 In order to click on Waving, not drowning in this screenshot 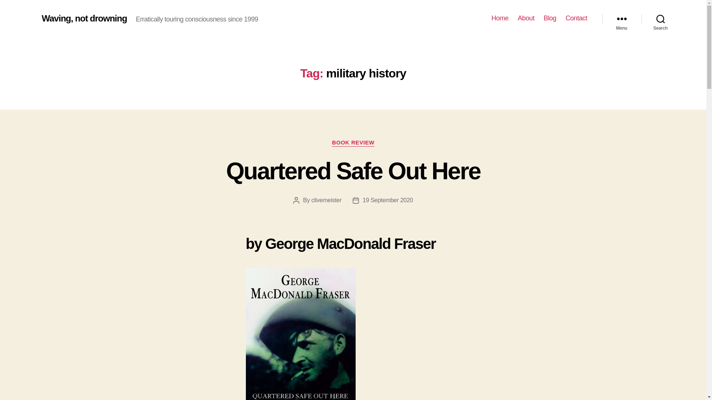, I will do `click(84, 18)`.